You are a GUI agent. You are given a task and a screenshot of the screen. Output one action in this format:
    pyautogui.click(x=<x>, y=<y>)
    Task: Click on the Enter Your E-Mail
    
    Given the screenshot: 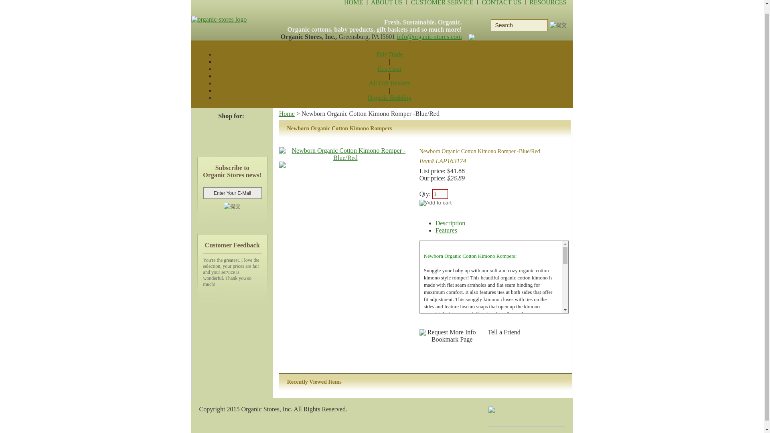 What is the action you would take?
    pyautogui.click(x=232, y=192)
    